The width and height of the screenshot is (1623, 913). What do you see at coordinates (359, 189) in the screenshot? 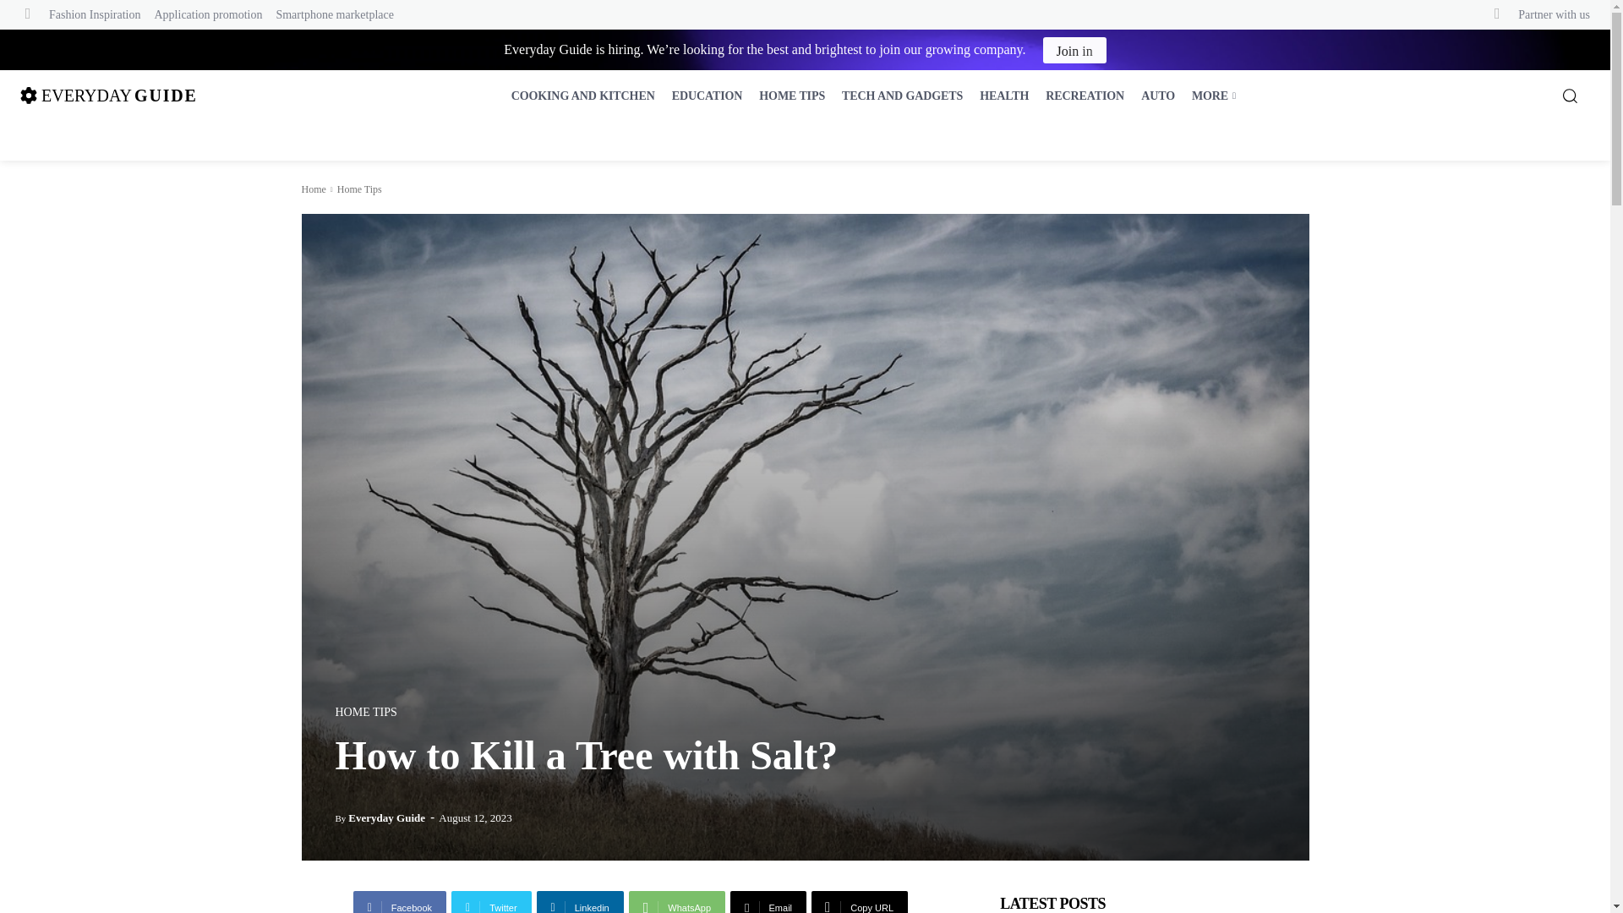
I see `Join in` at bounding box center [359, 189].